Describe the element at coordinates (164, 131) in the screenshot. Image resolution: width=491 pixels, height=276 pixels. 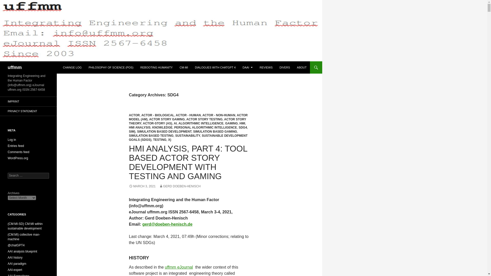
I see `SIMULATION BASED DEVELOPMENT` at that location.